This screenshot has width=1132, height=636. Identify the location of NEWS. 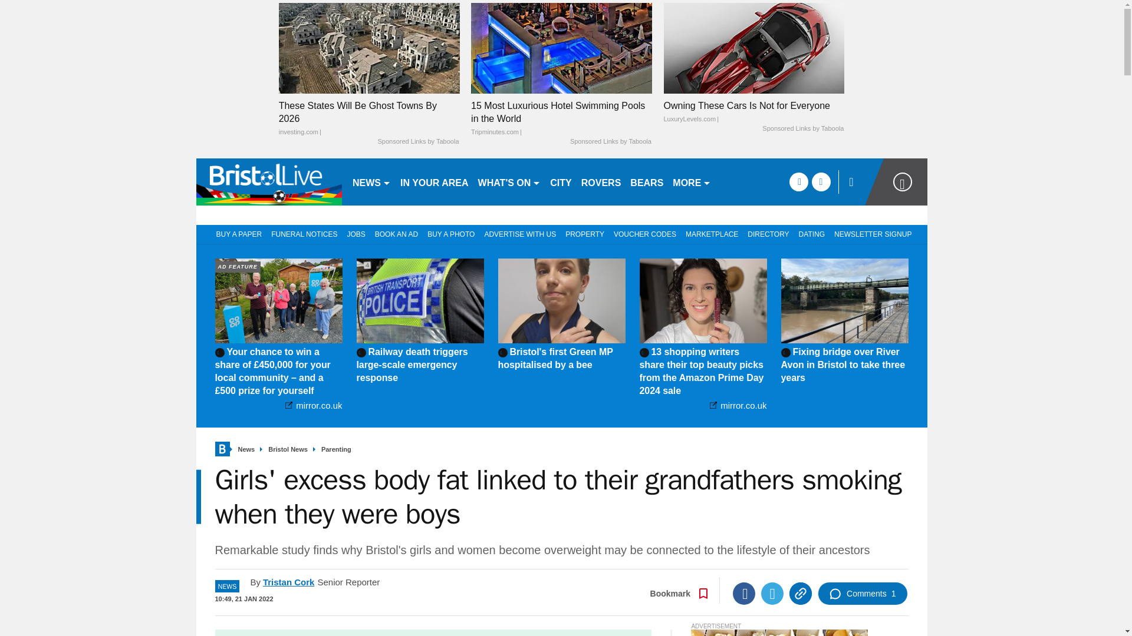
(371, 181).